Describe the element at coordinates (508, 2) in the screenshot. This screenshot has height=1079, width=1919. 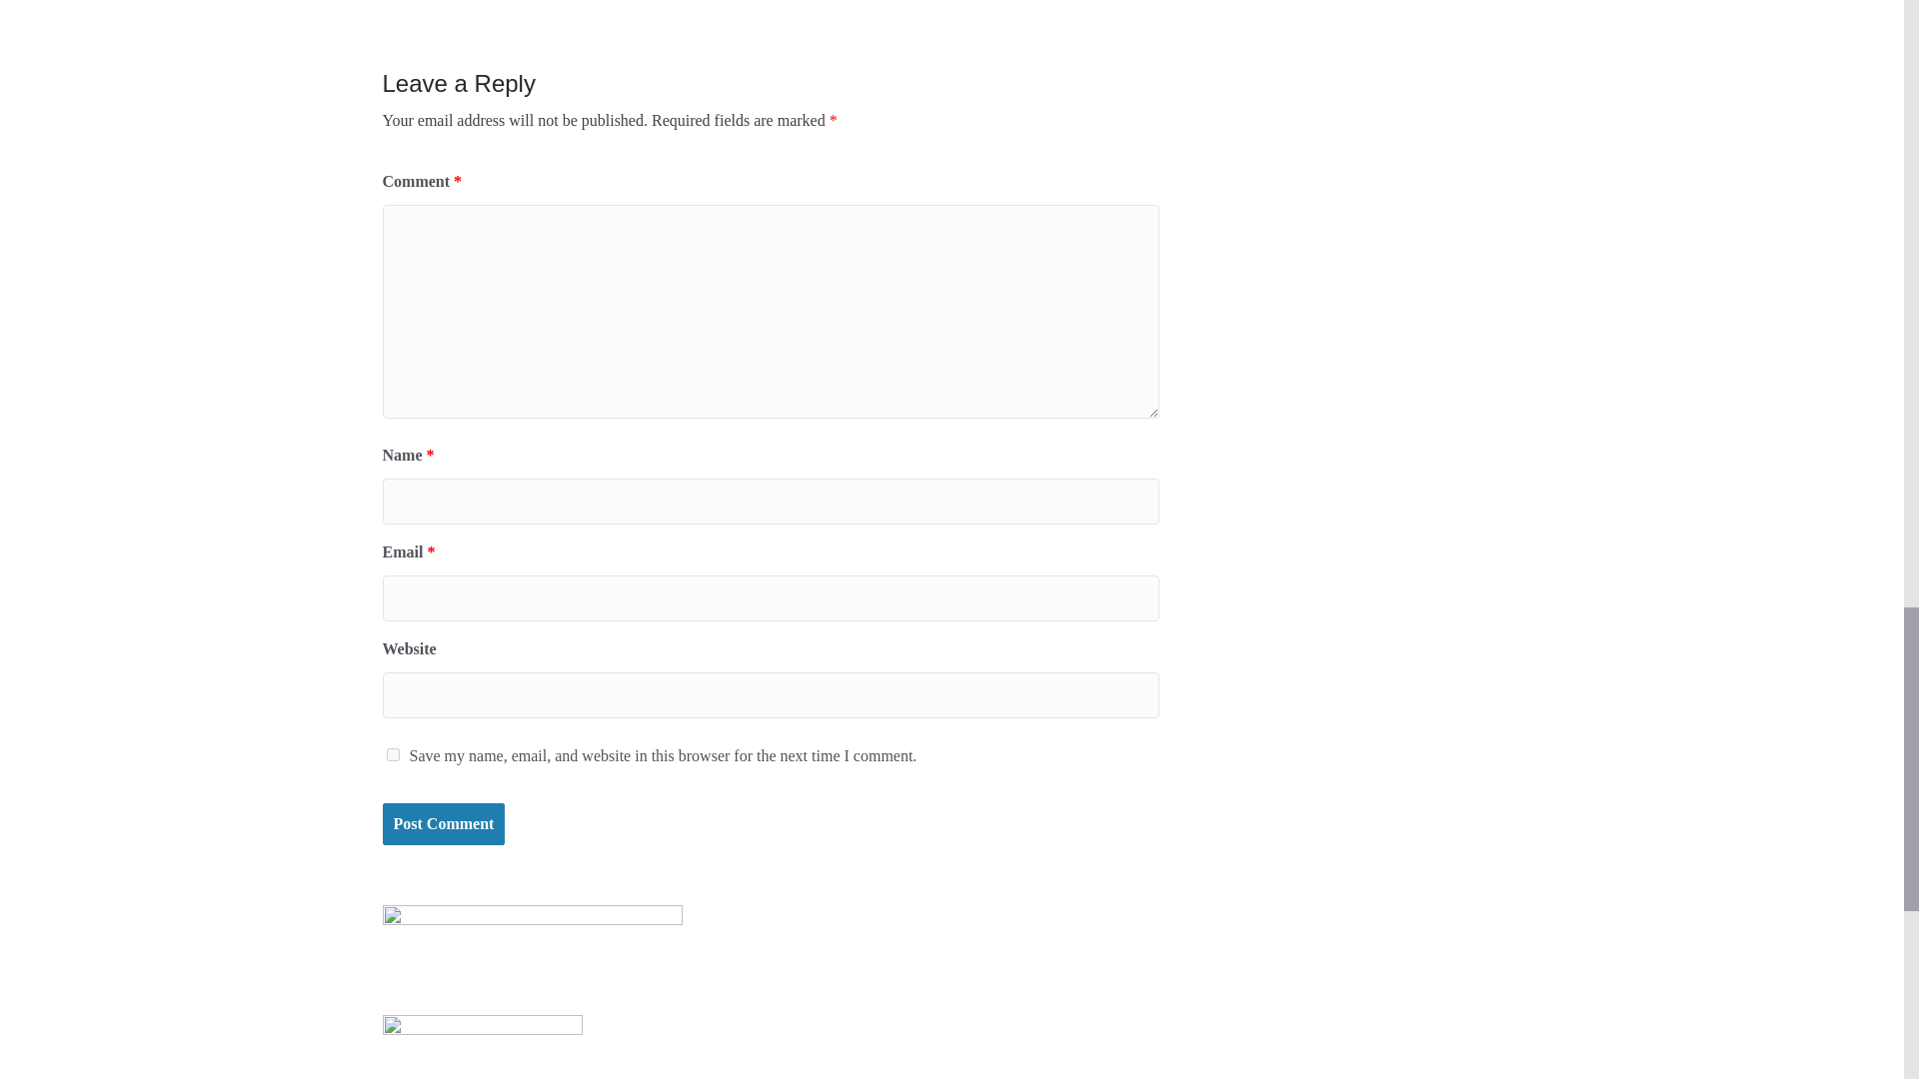
I see `The request could not be satisfied` at that location.